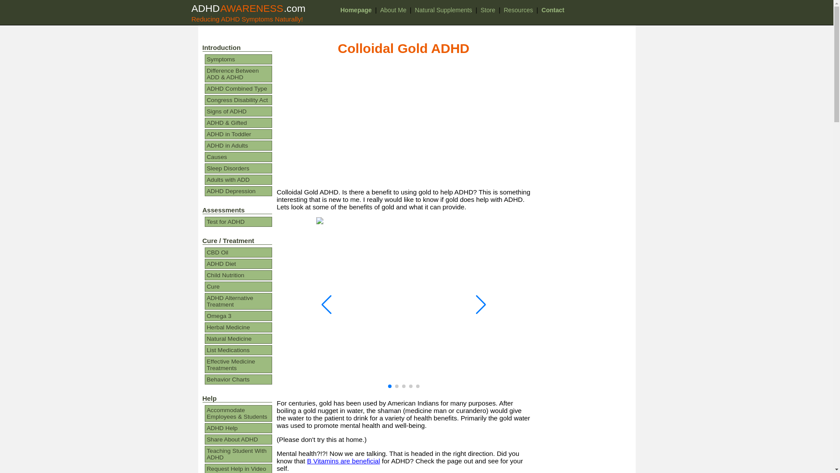 This screenshot has width=840, height=473. What do you see at coordinates (238, 134) in the screenshot?
I see `ADHD in Toddler` at bounding box center [238, 134].